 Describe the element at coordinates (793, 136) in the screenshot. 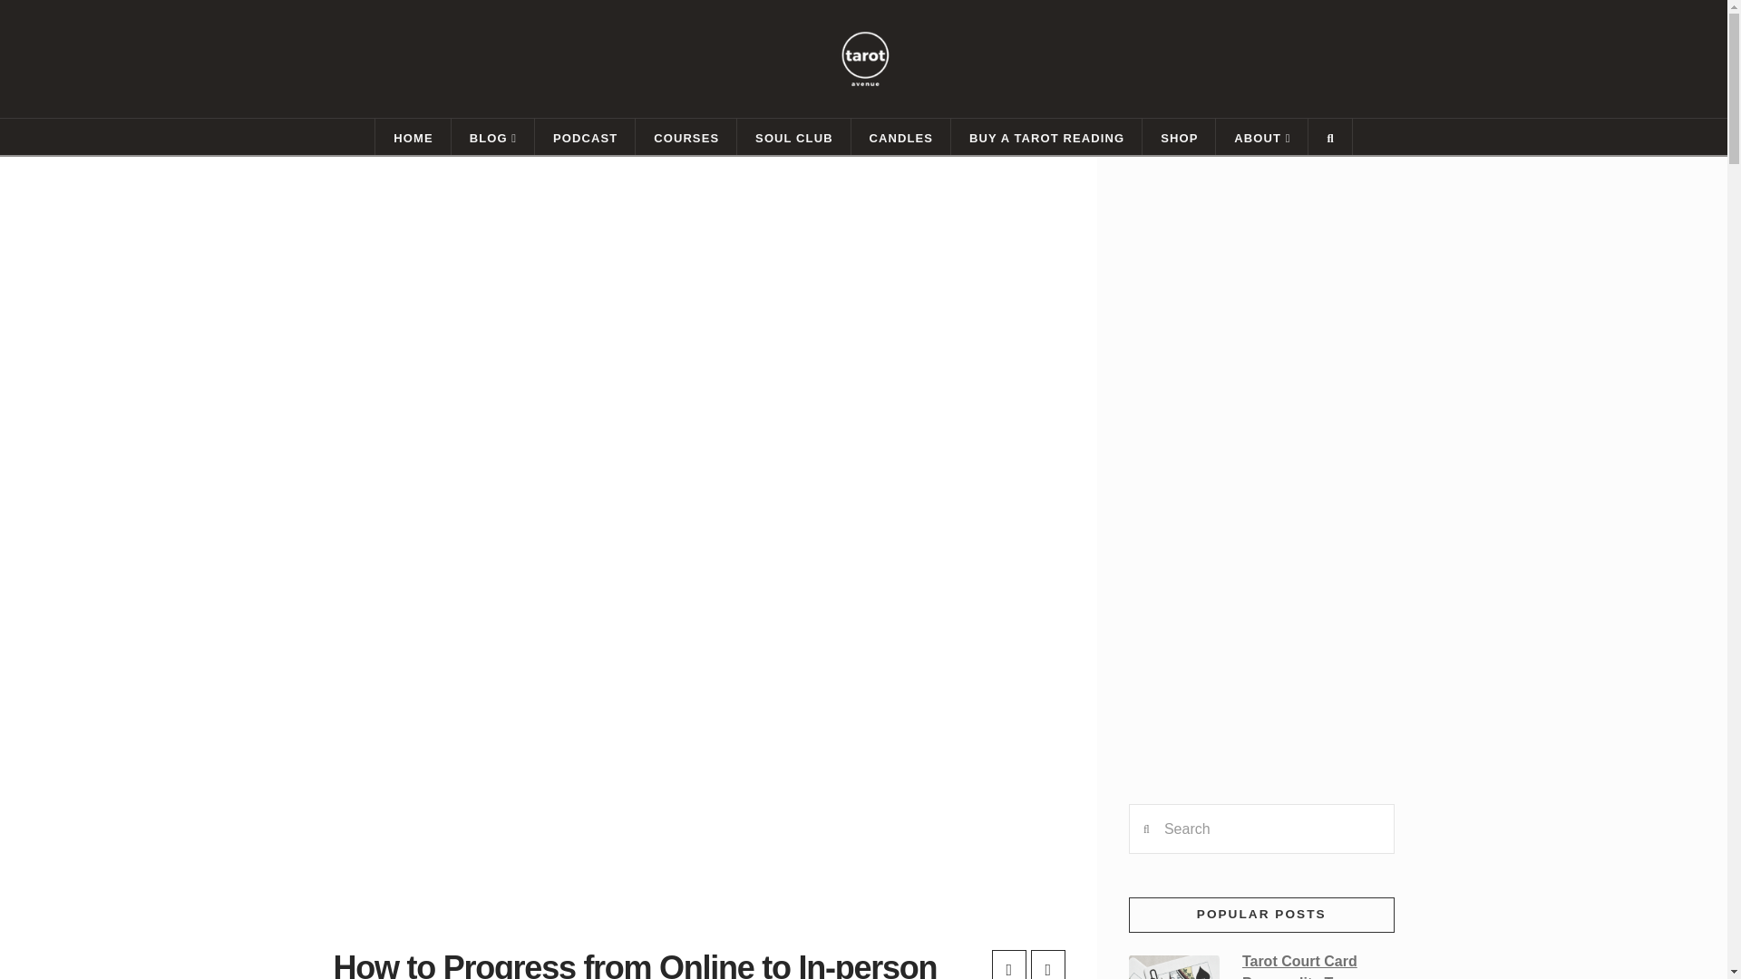

I see `SOUL CLUB` at that location.